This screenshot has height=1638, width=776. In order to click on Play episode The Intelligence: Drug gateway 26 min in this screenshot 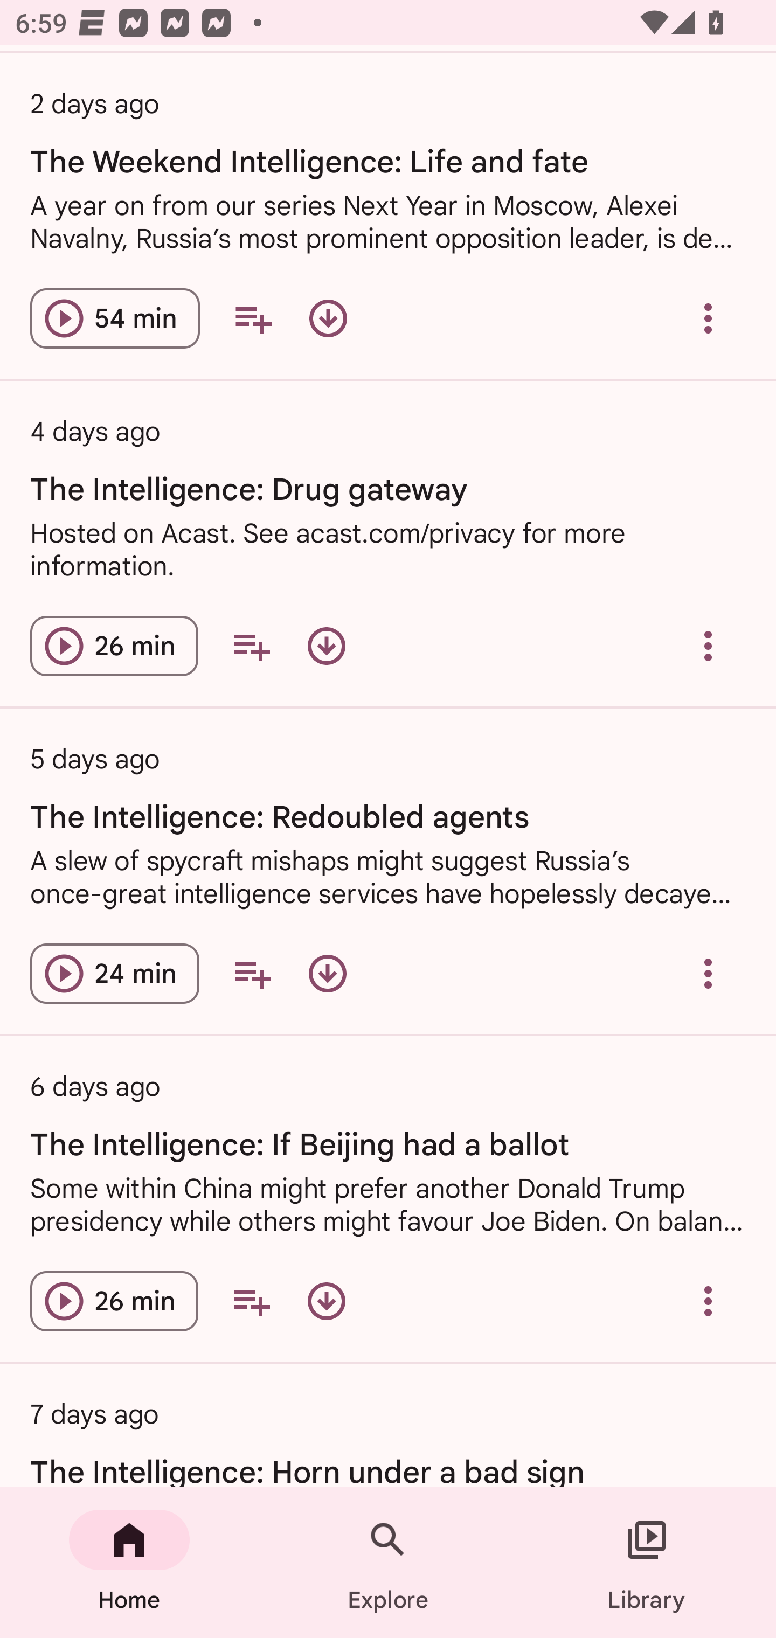, I will do `click(114, 646)`.